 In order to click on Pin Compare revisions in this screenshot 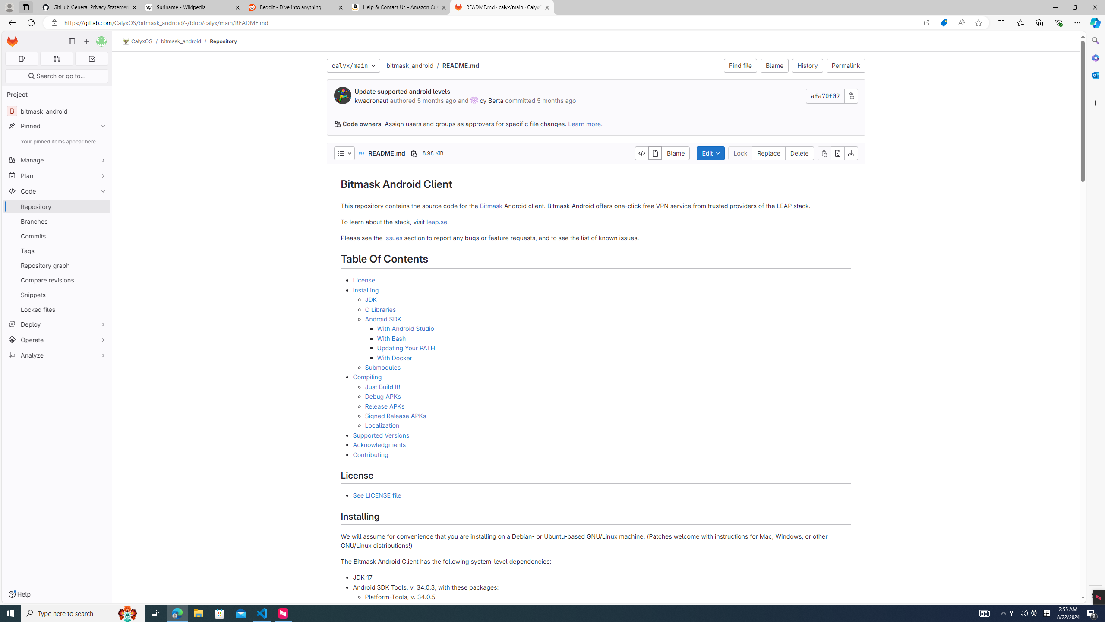, I will do `click(101, 280)`.